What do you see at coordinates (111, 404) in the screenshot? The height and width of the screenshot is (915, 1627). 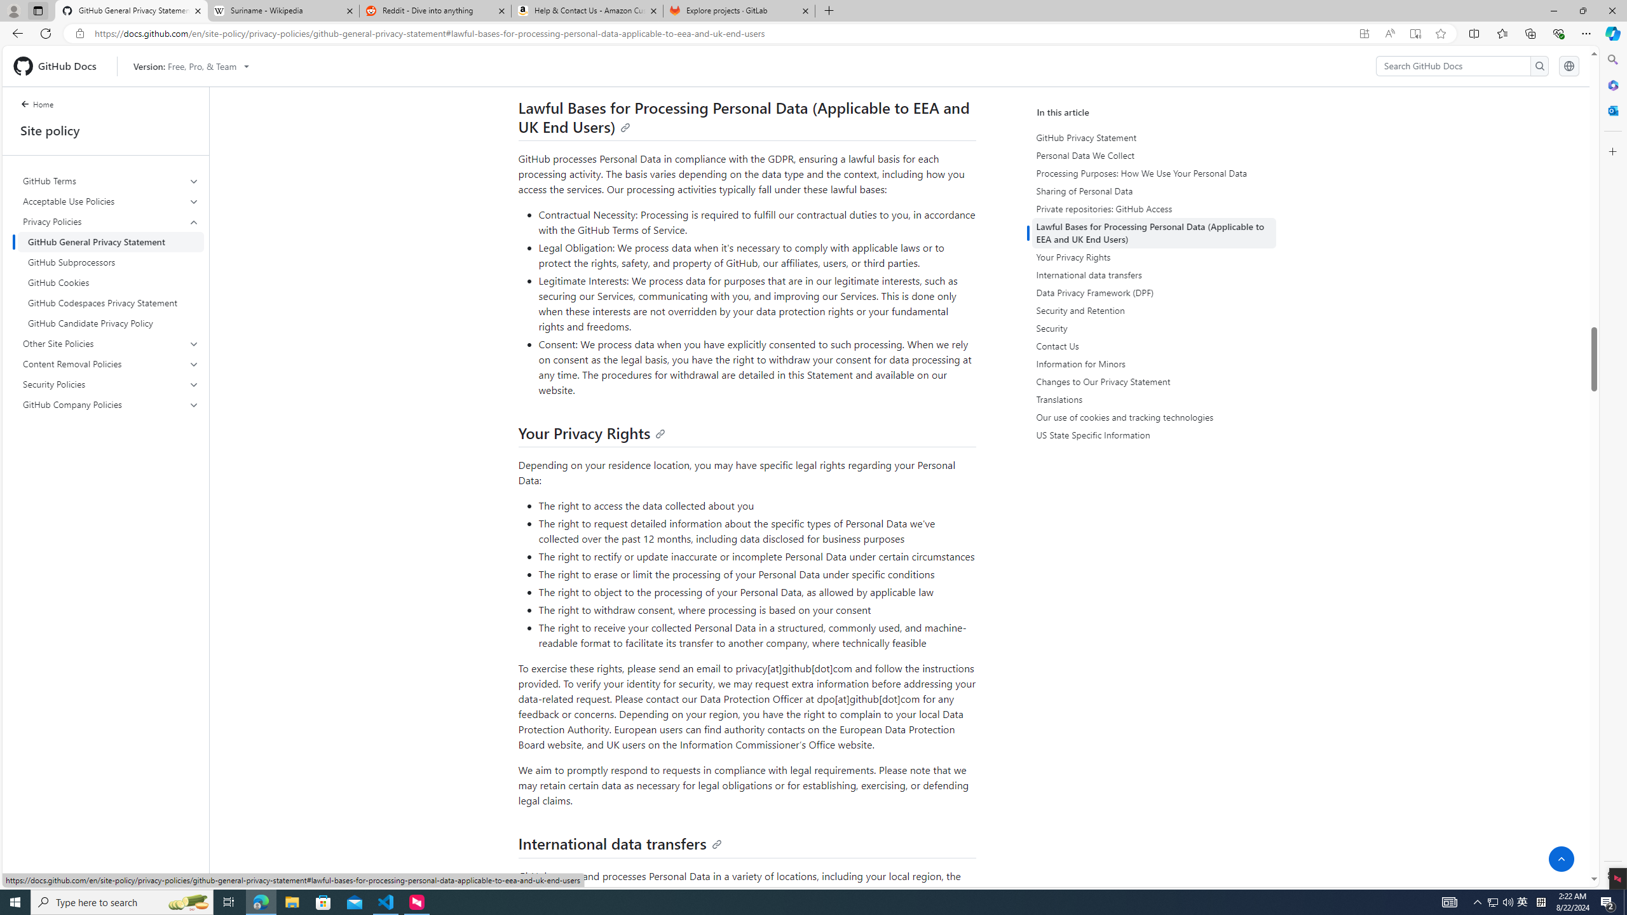 I see `GitHub Company Policies` at bounding box center [111, 404].